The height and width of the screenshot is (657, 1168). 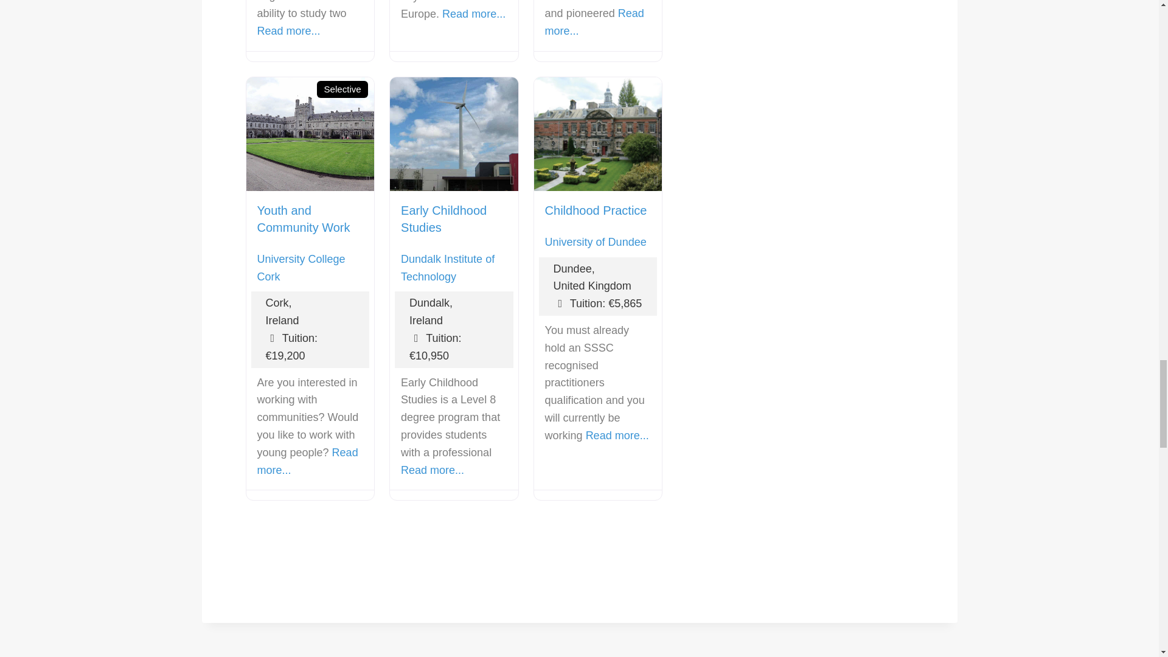 I want to click on View: Youth and Community Work, so click(x=303, y=218).